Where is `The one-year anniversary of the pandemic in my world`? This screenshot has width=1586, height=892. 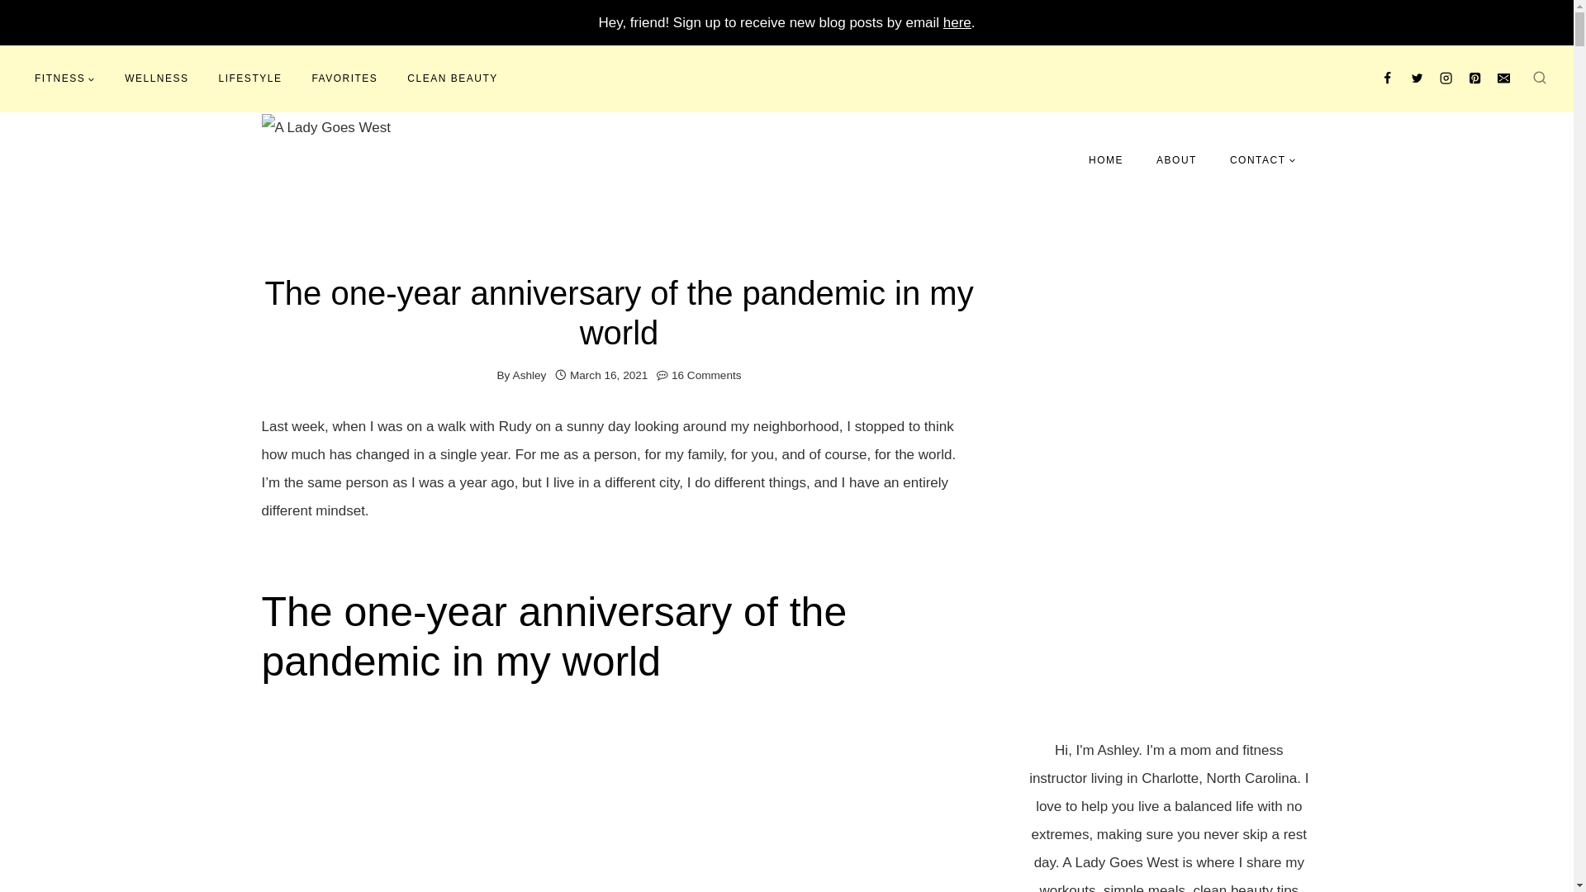 The one-year anniversary of the pandemic in my world is located at coordinates (618, 799).